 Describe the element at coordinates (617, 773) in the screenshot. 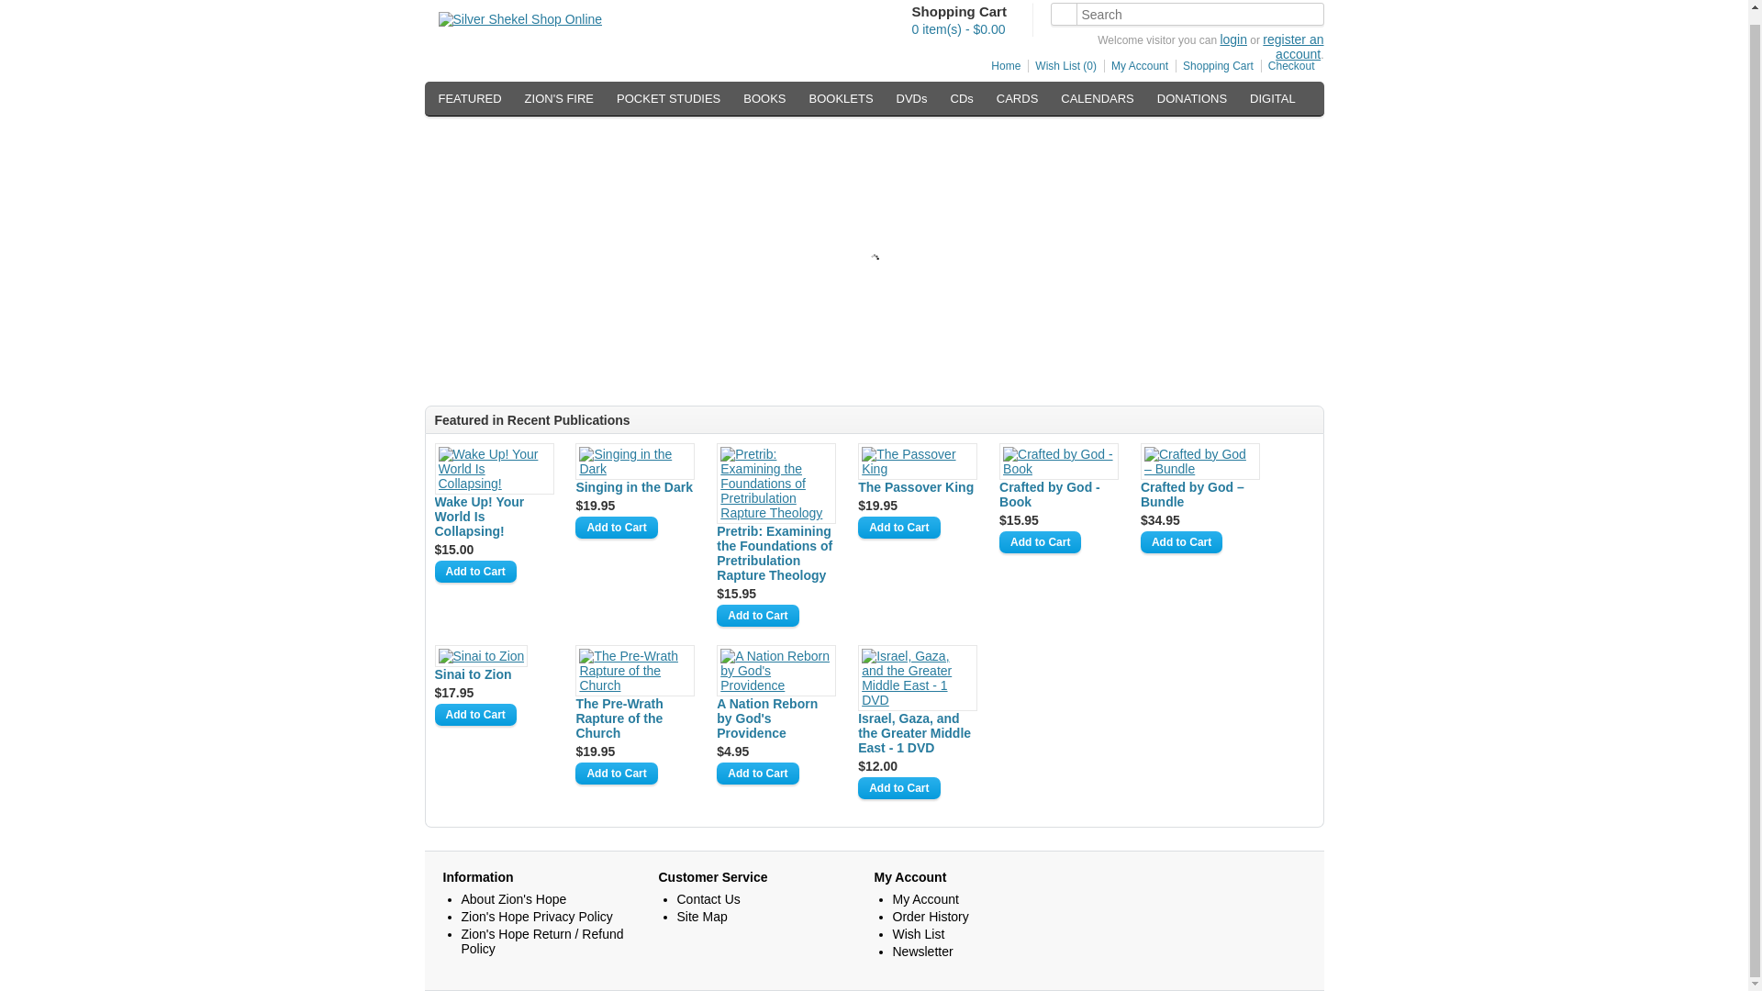

I see `Add to Cart` at that location.